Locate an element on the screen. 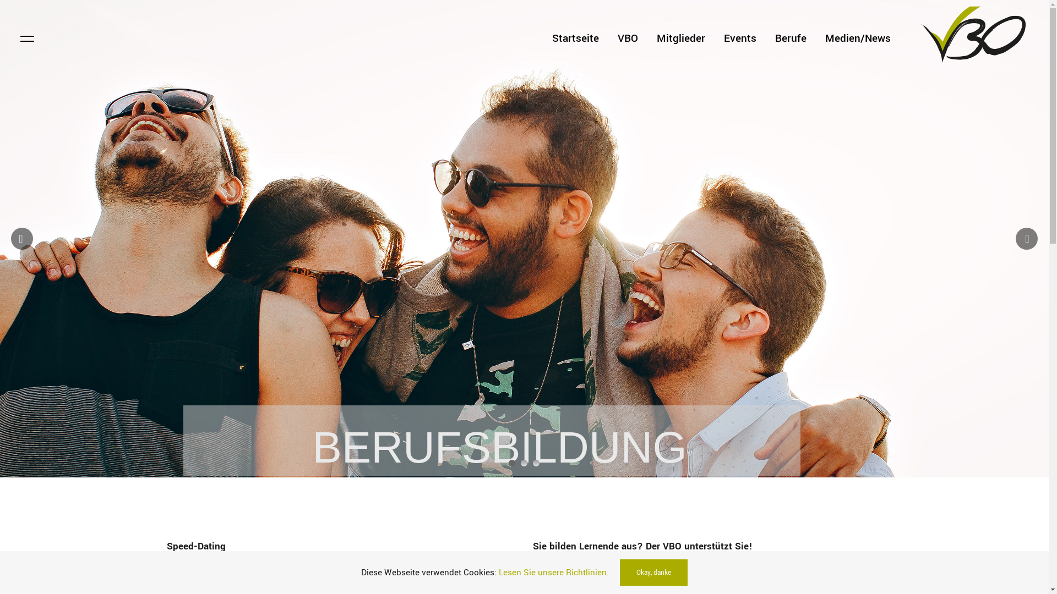 The width and height of the screenshot is (1057, 594). Okay, danke is located at coordinates (654, 573).